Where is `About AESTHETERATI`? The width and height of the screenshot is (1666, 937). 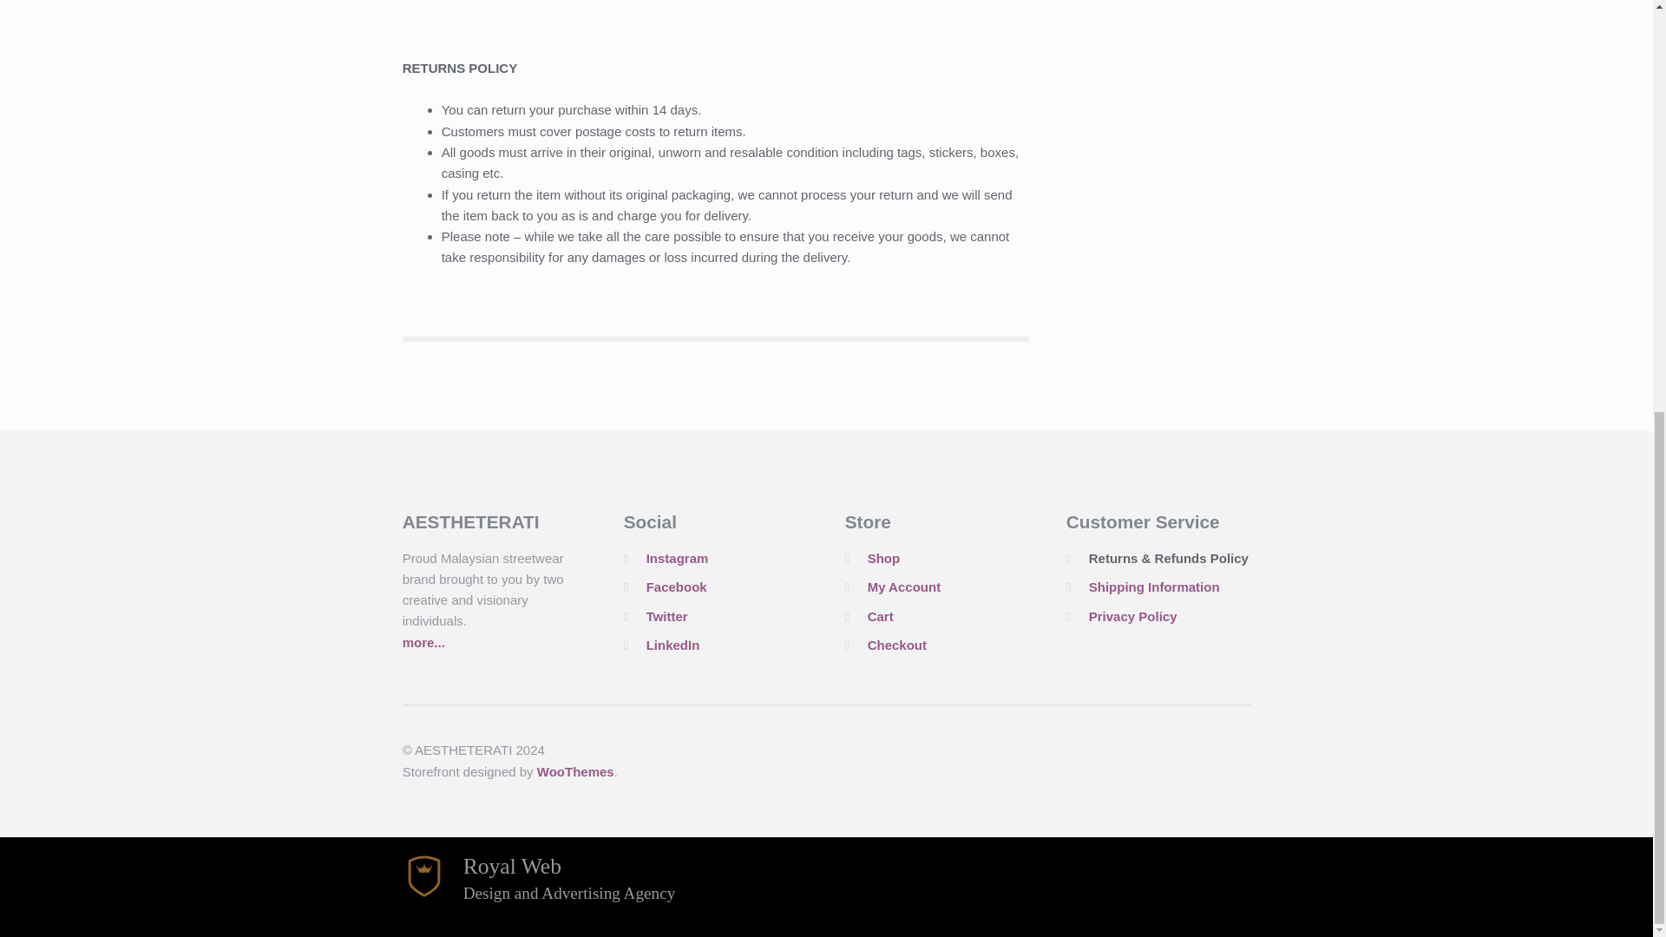
About AESTHETERATI is located at coordinates (423, 642).